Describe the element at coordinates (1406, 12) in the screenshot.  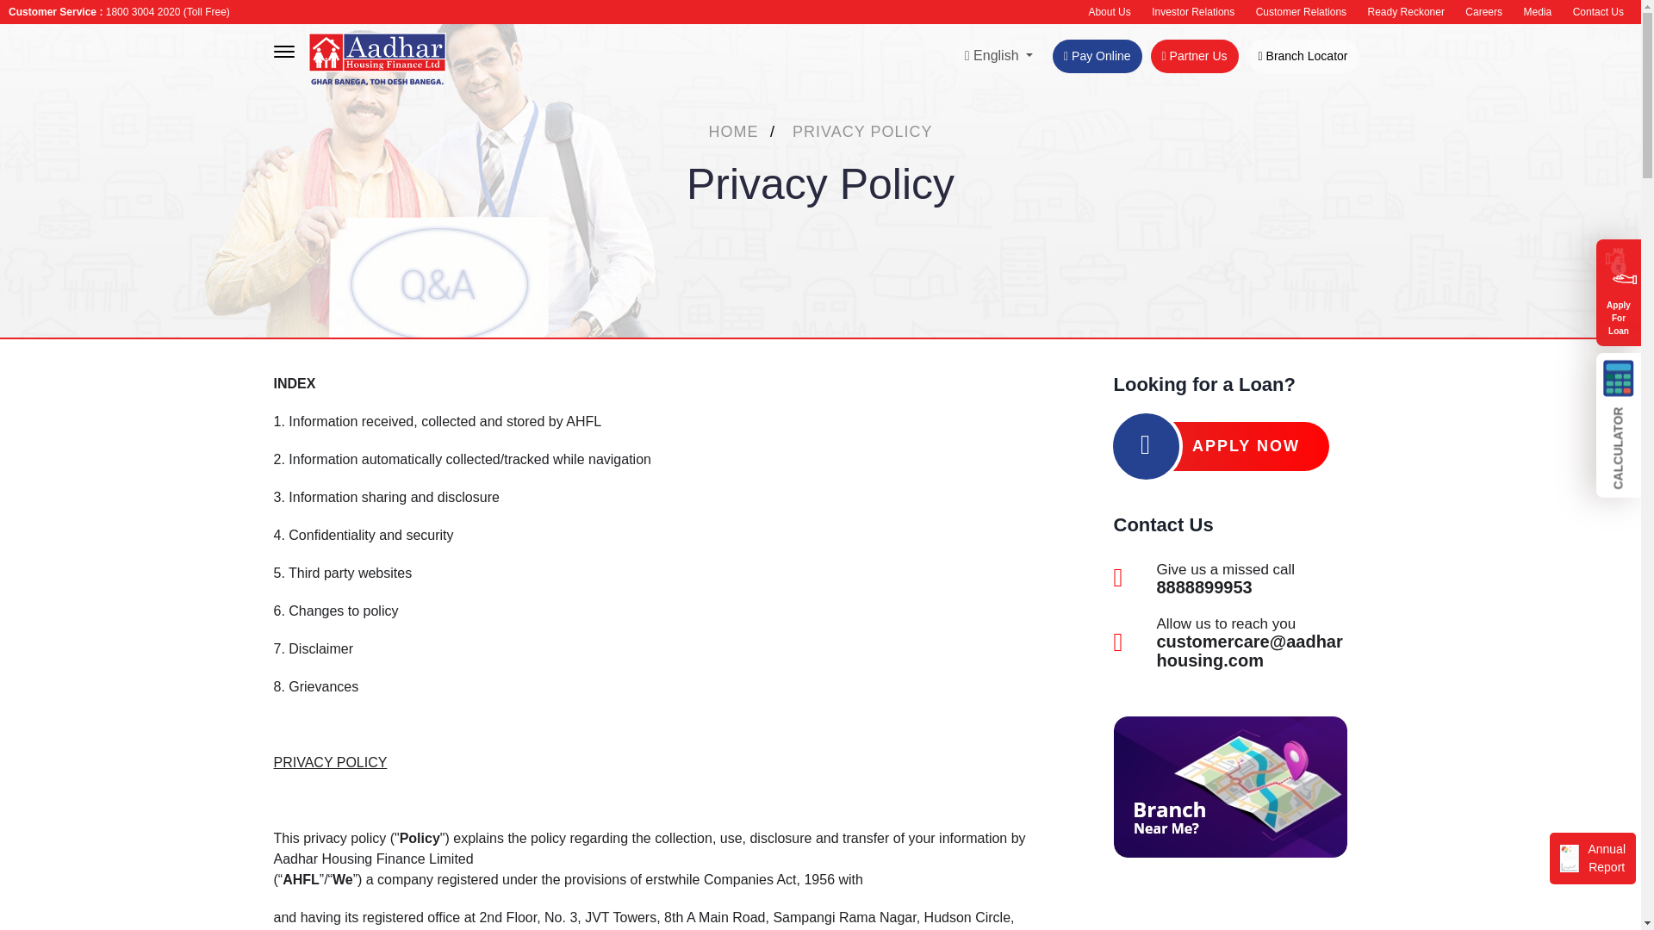
I see `Ready Reckoner` at that location.